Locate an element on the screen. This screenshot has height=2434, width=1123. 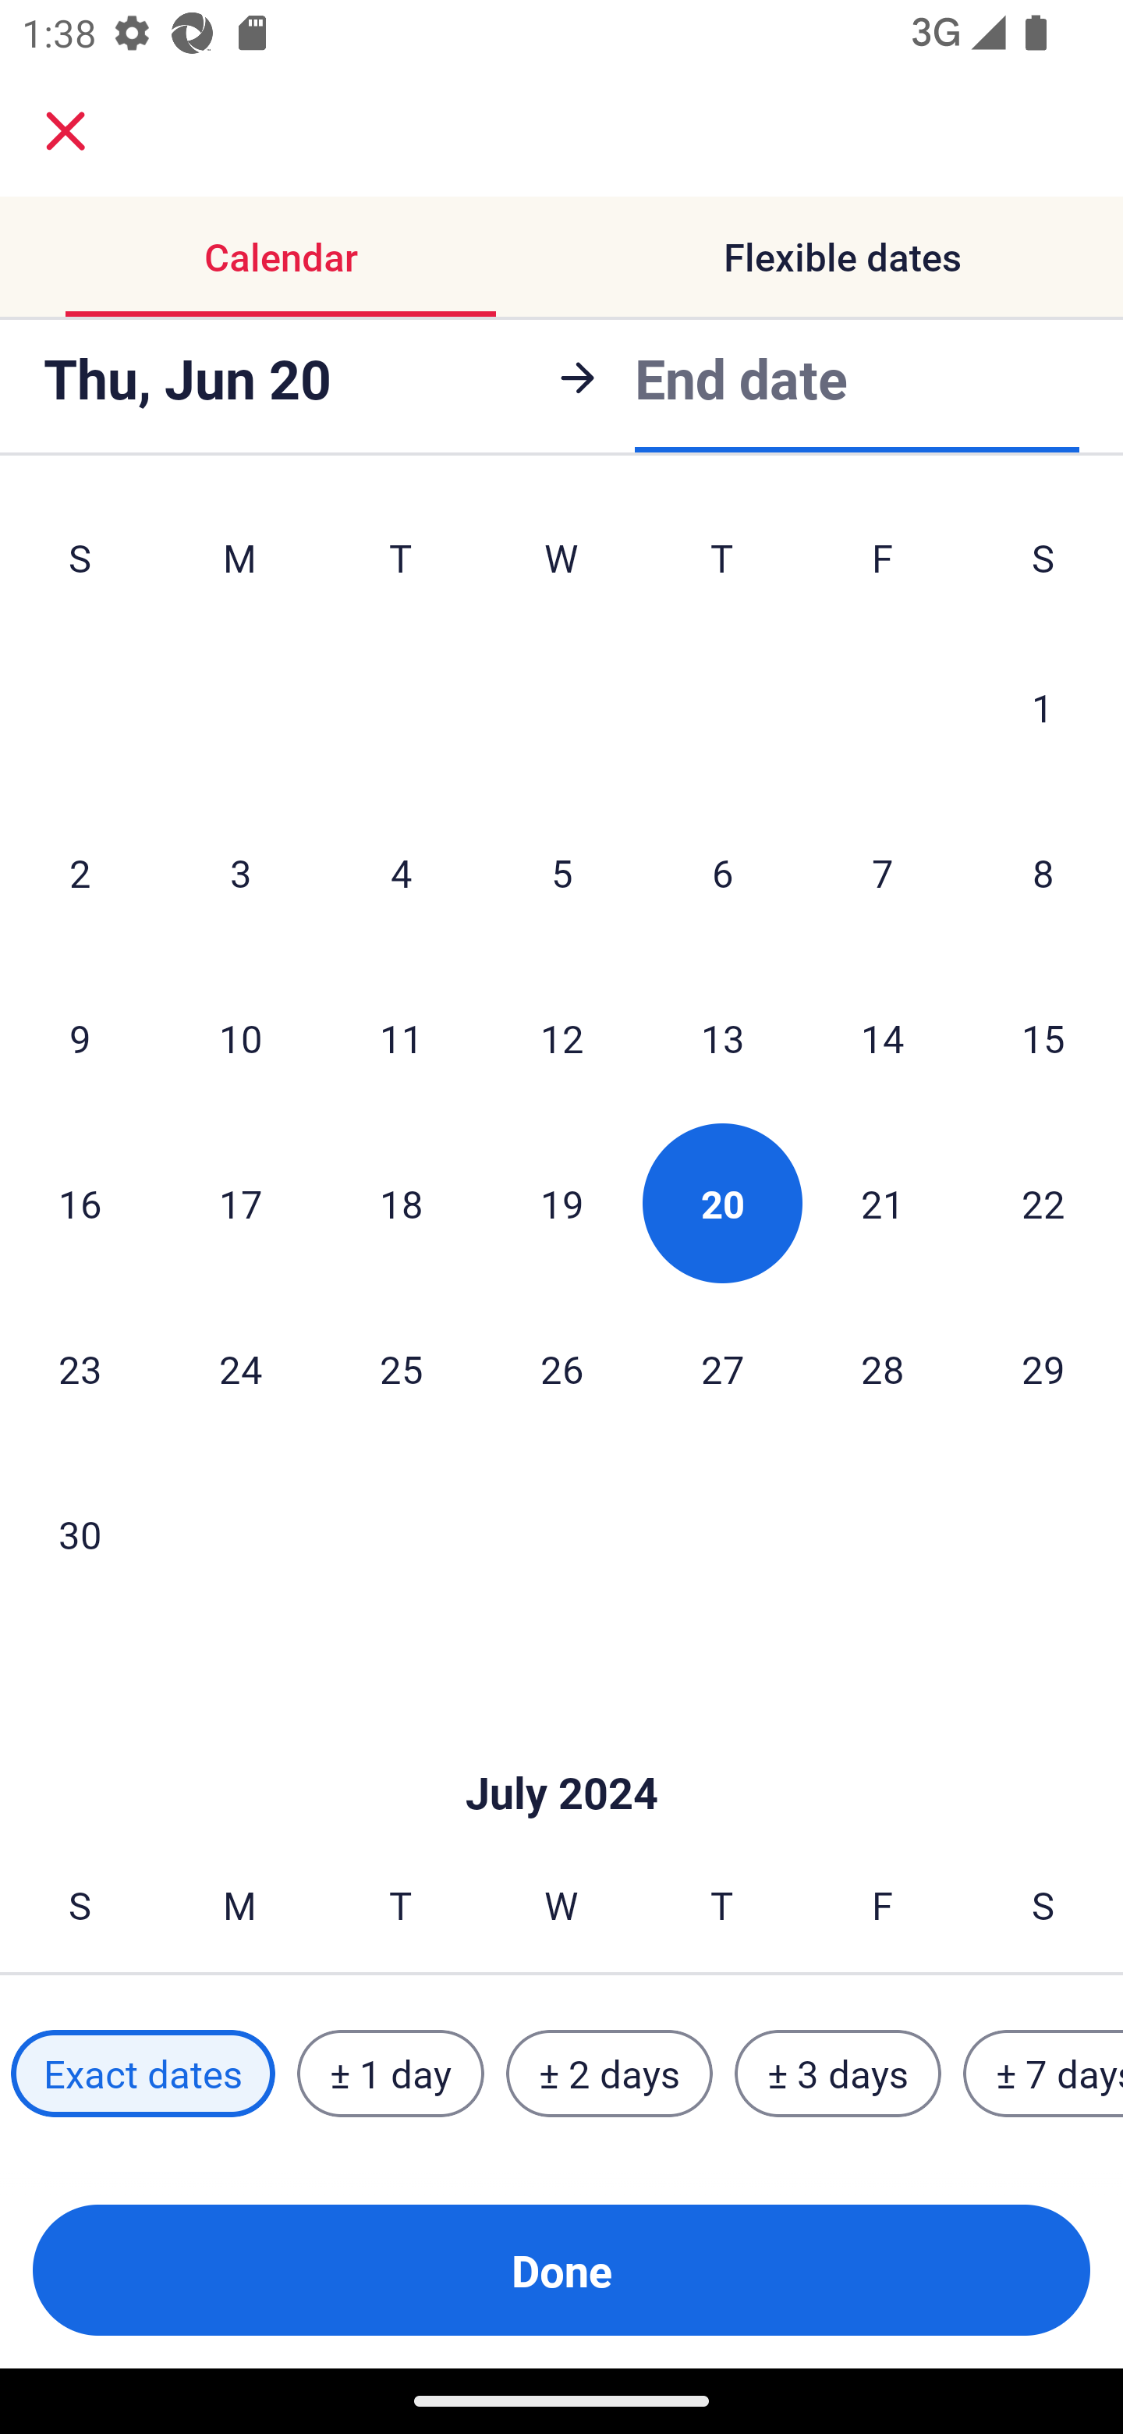
11 Tuesday, June 11, 2024 is located at coordinates (401, 1038).